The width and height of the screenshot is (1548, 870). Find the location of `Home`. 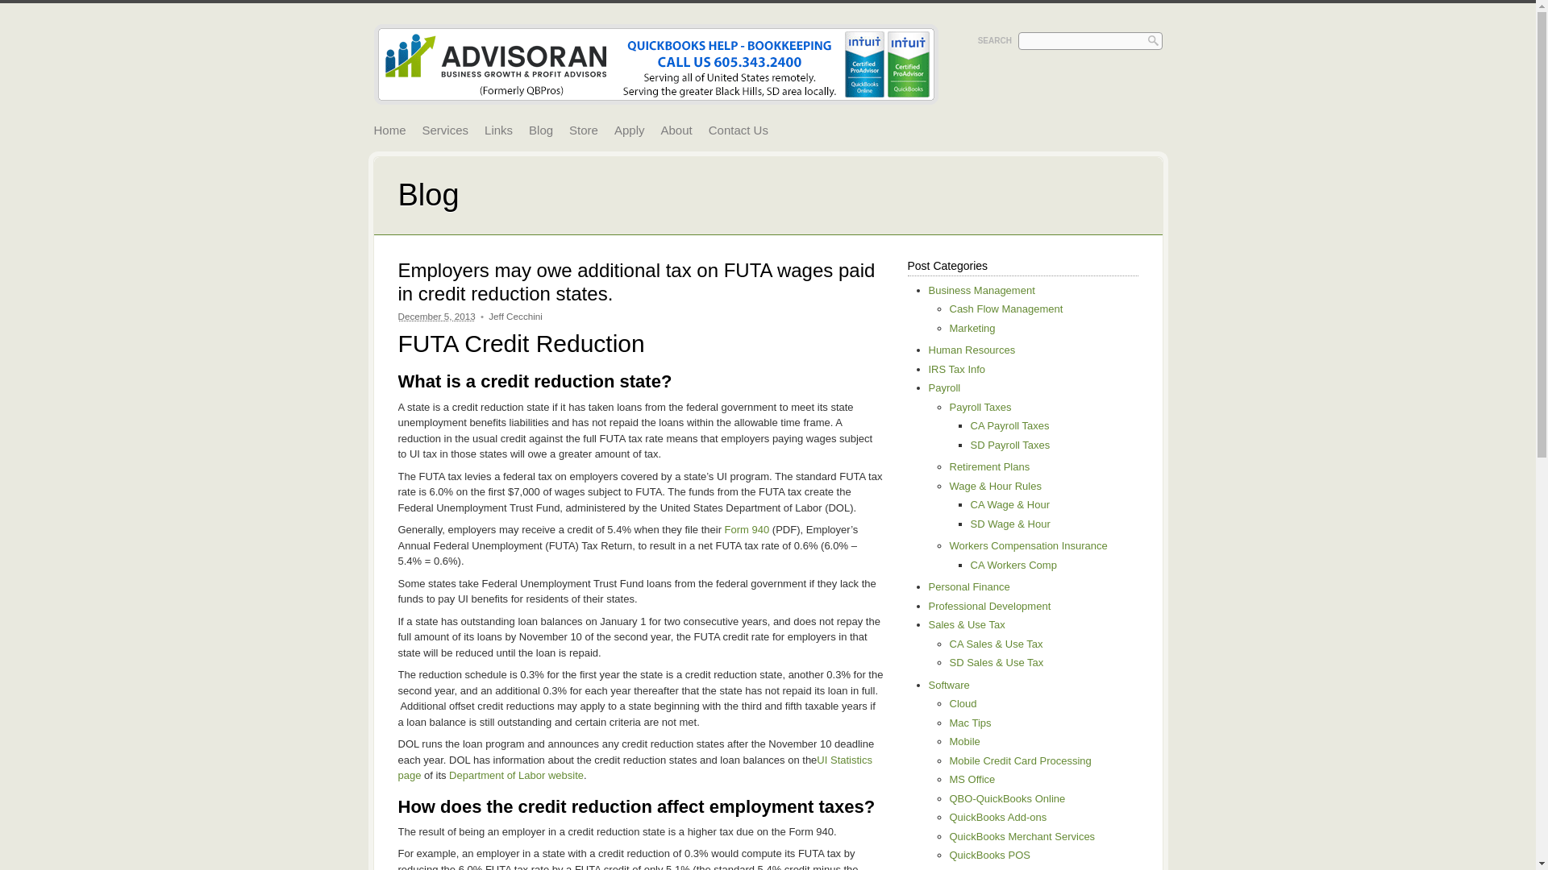

Home is located at coordinates (389, 130).